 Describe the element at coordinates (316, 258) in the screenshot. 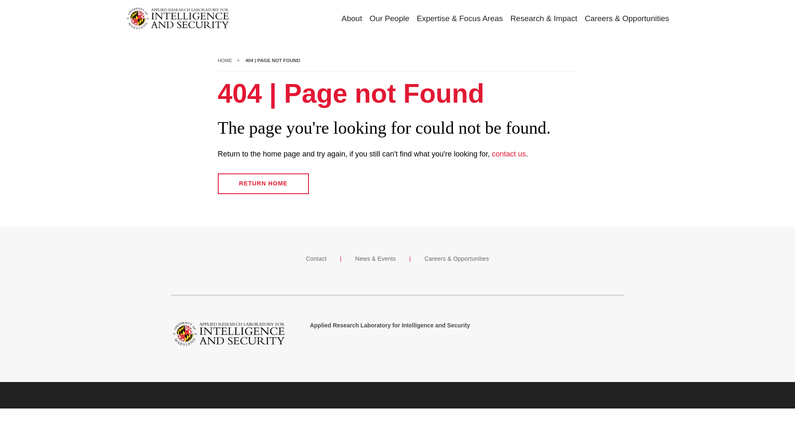

I see `Contact` at that location.